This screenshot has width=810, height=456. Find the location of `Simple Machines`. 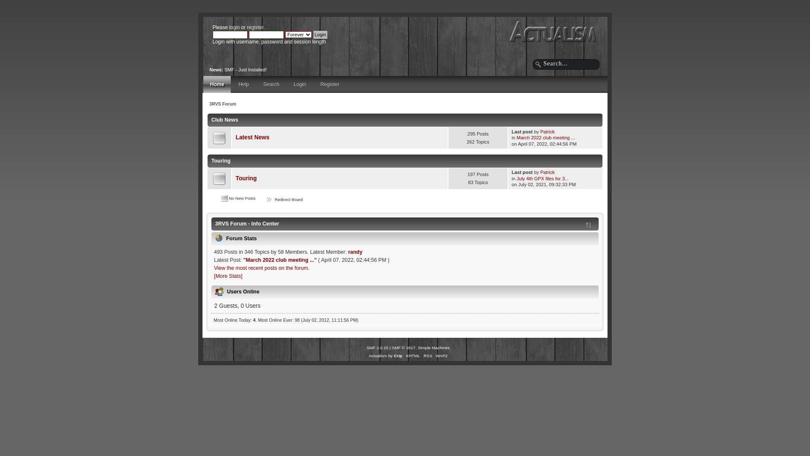

Simple Machines is located at coordinates (434, 348).